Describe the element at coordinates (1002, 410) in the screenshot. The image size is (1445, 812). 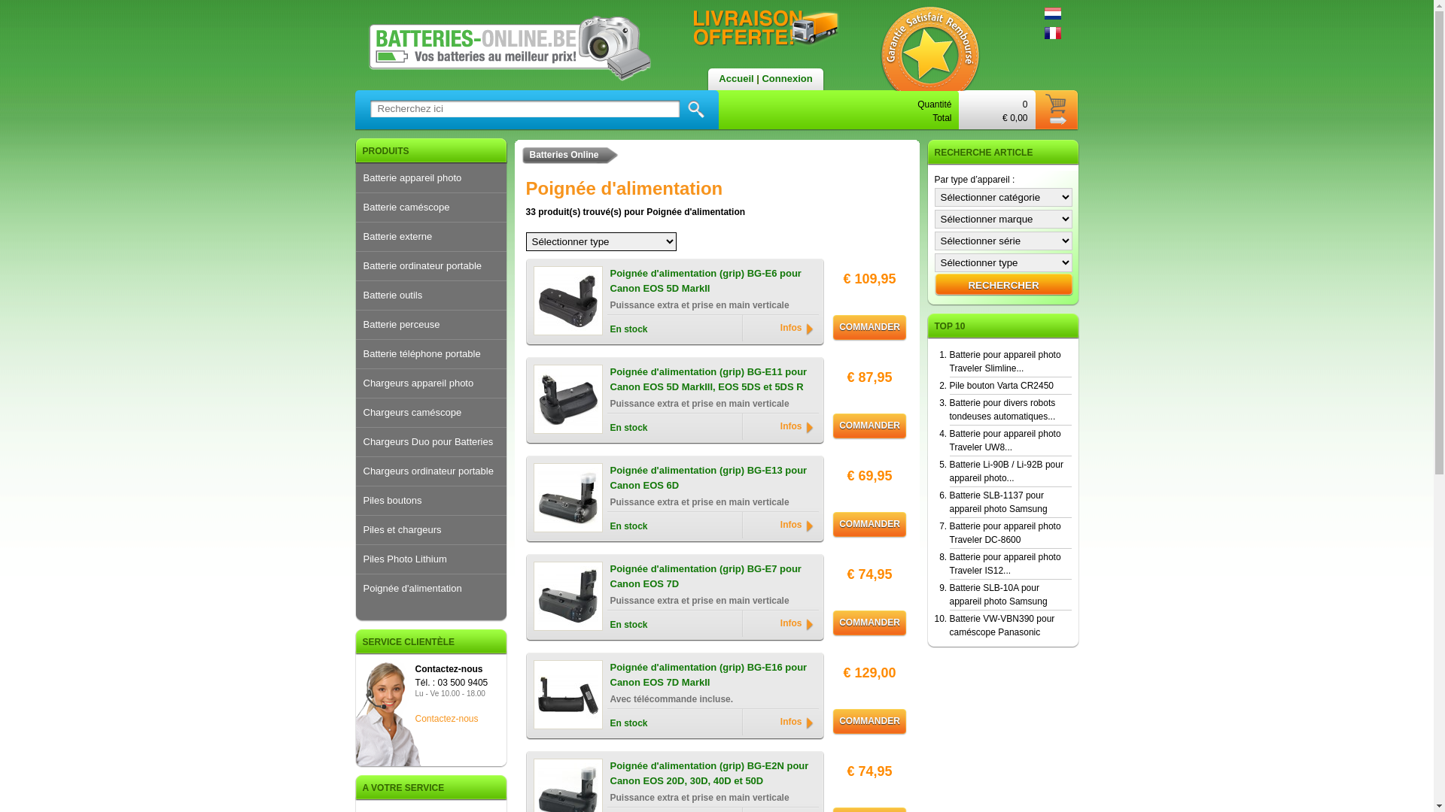
I see `Batterie pour divers robots tondeuses automatiques...` at that location.